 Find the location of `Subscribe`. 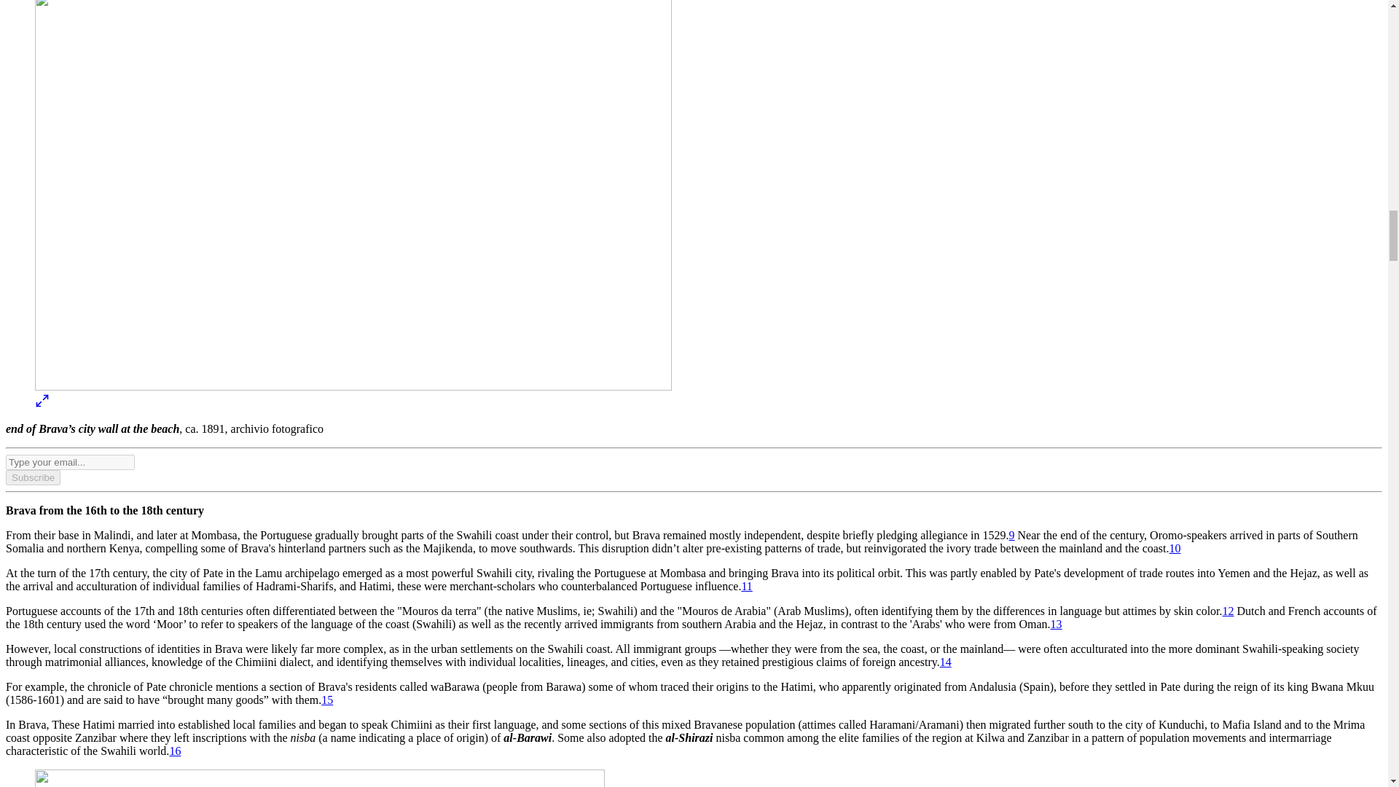

Subscribe is located at coordinates (32, 477).